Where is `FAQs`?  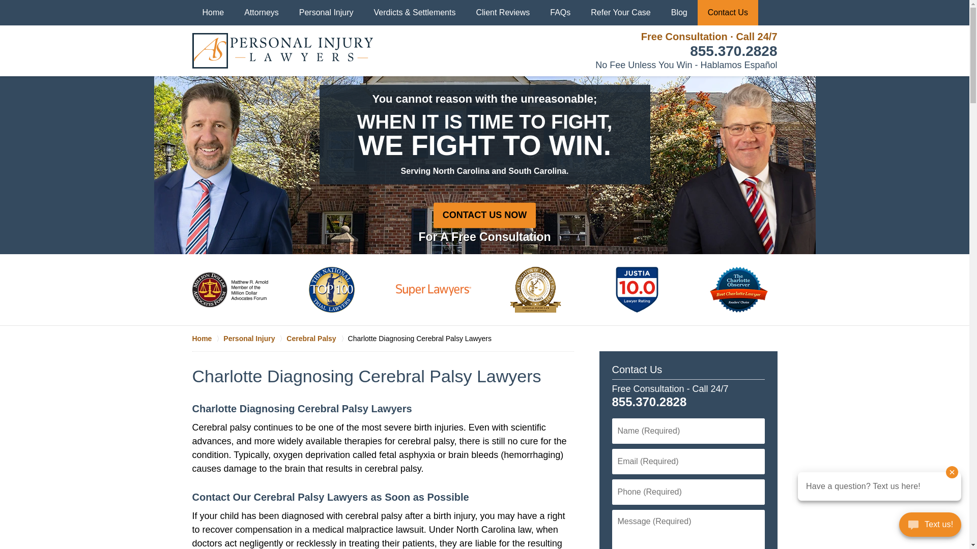
FAQs is located at coordinates (560, 12).